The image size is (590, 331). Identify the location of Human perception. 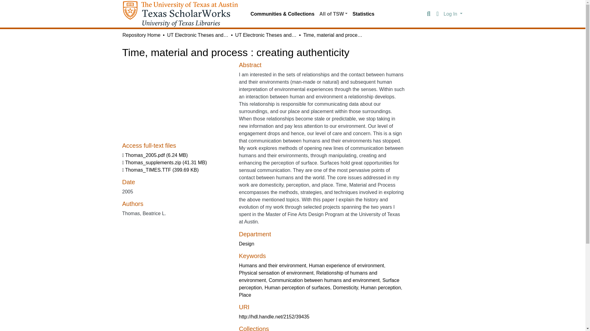
(381, 287).